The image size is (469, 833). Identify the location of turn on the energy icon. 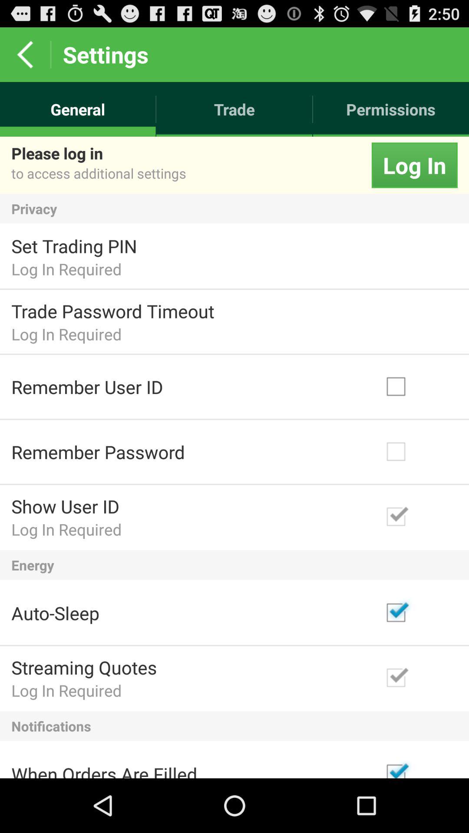
(234, 565).